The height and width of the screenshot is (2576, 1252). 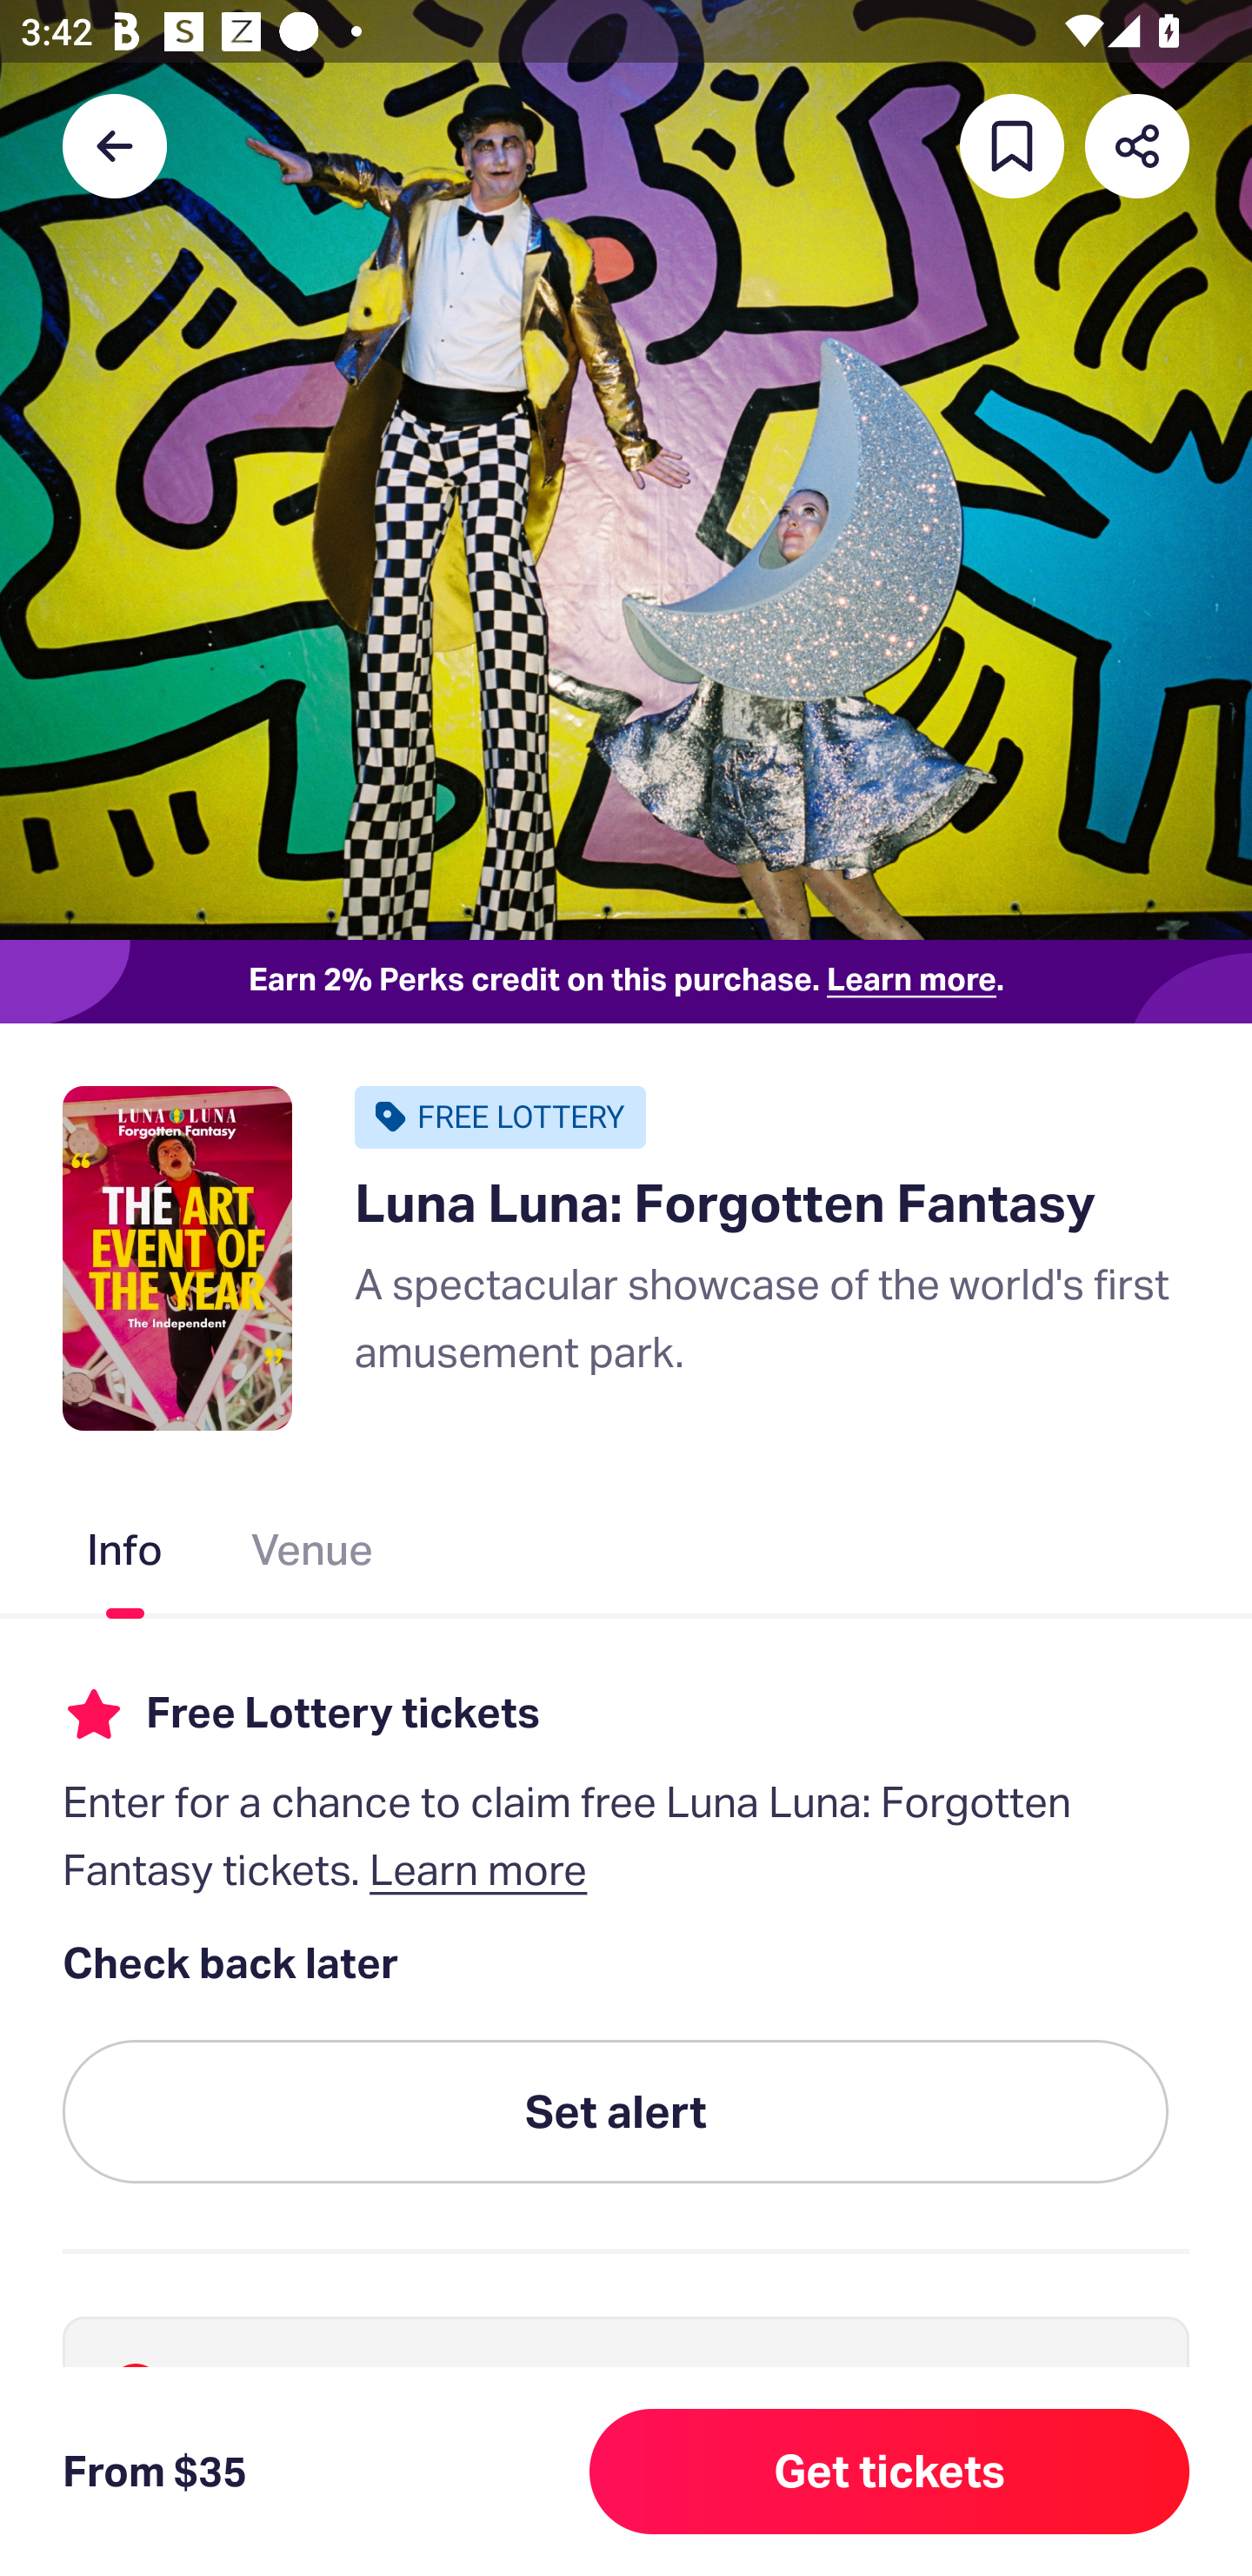 I want to click on Set alert, so click(x=616, y=2113).